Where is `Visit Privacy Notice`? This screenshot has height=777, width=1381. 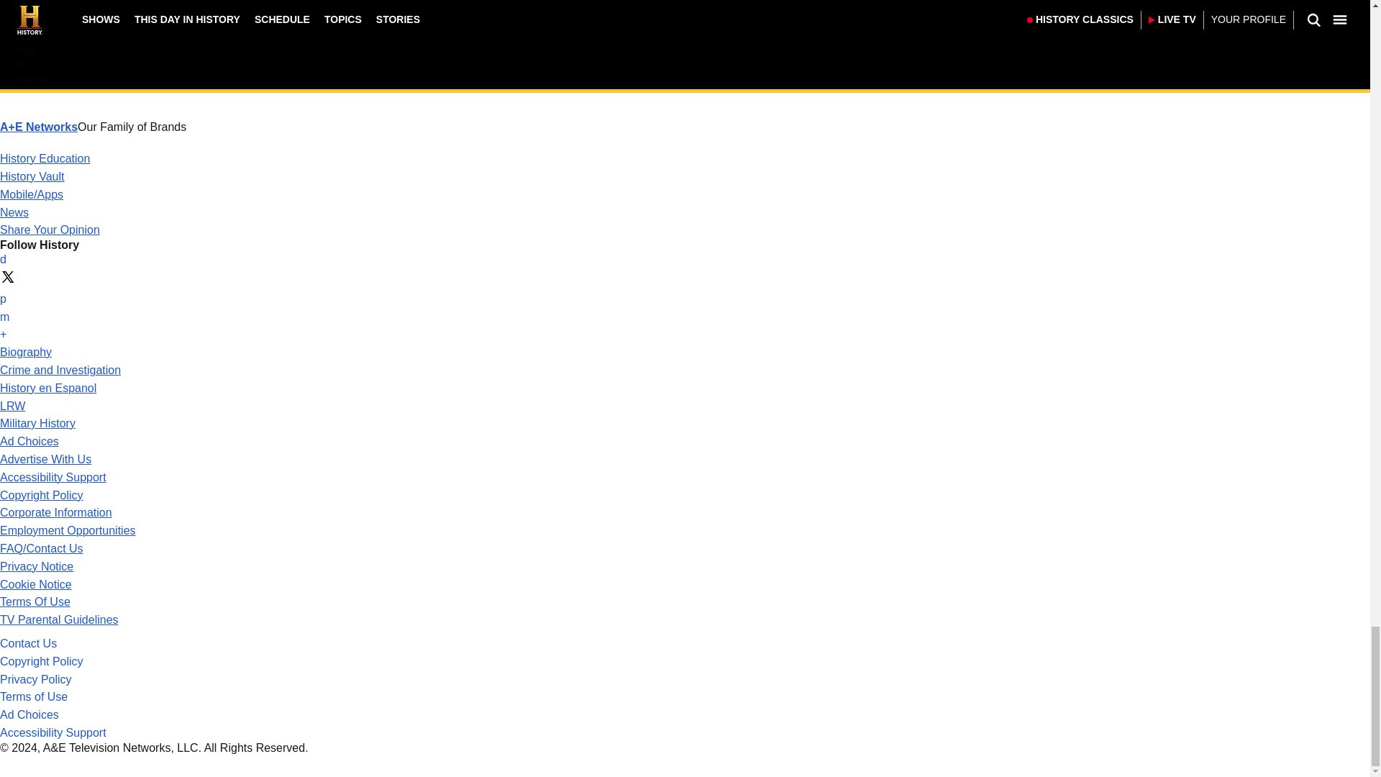 Visit Privacy Notice is located at coordinates (36, 565).